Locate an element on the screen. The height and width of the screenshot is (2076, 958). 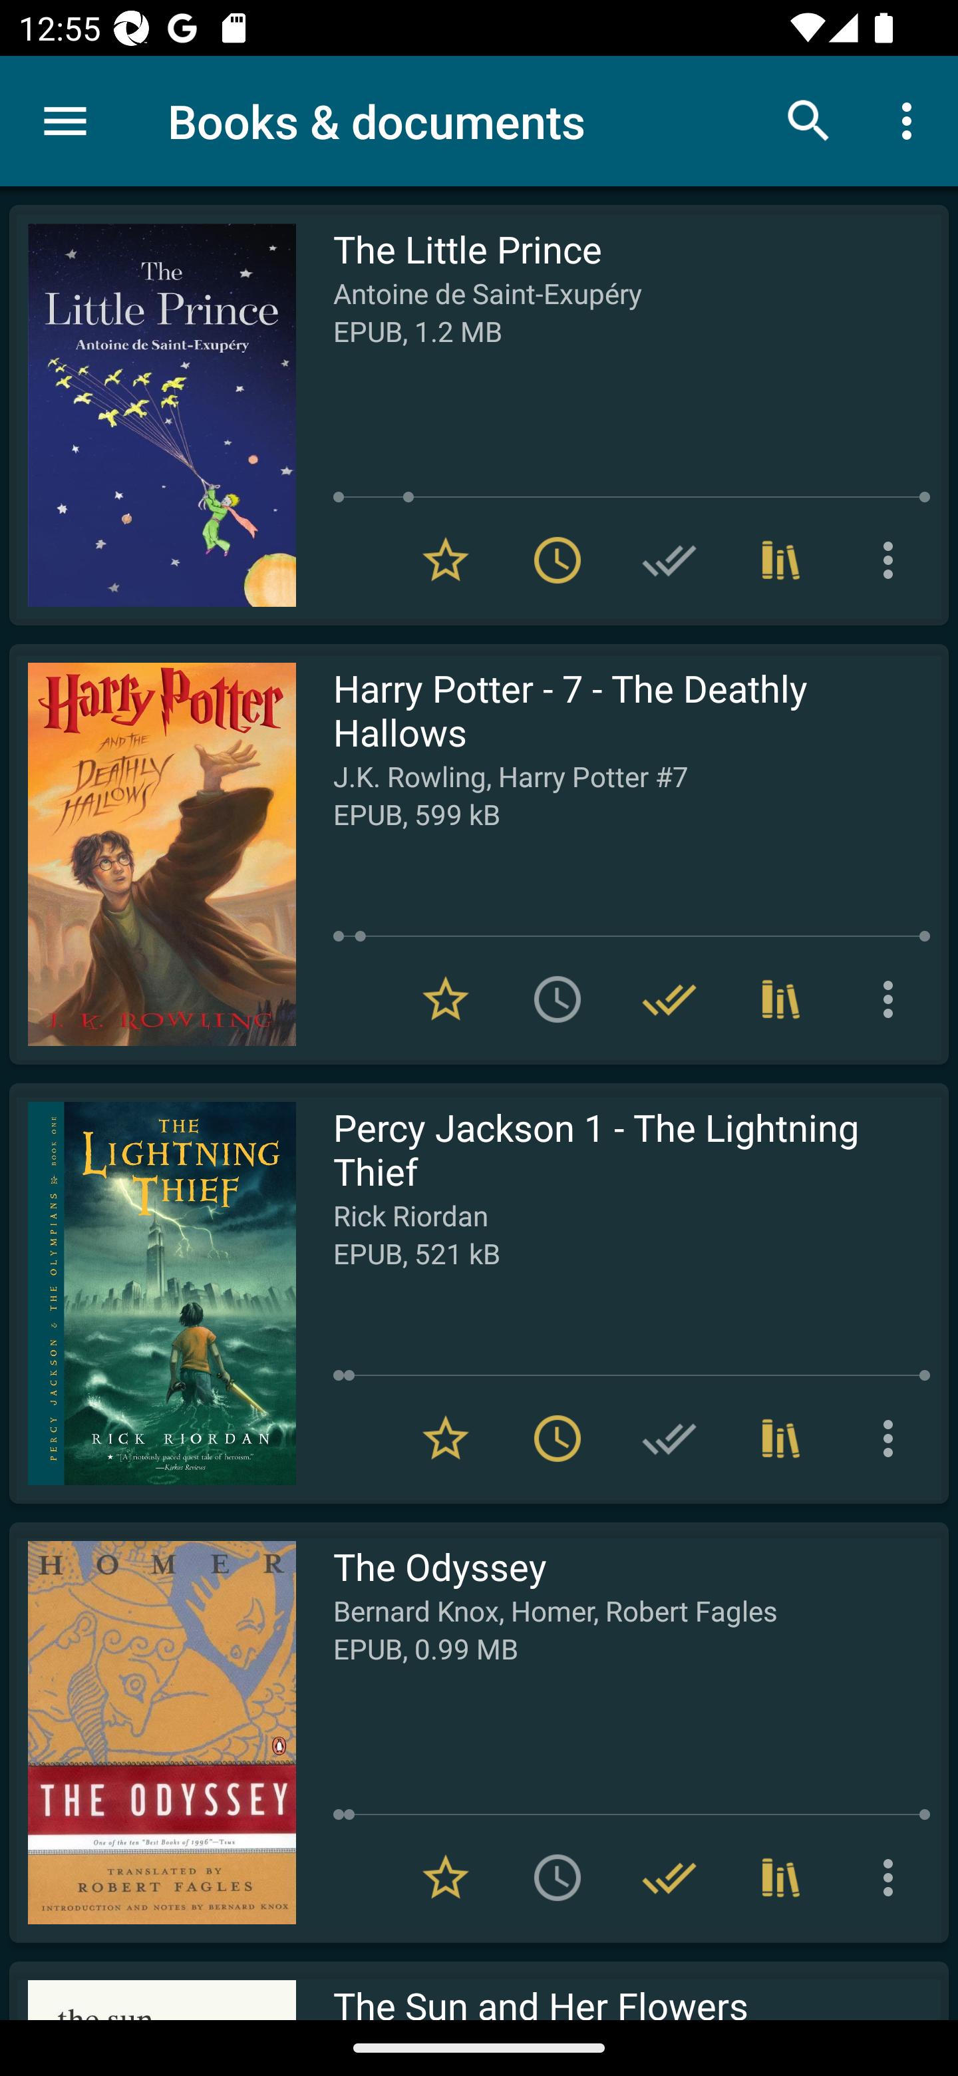
Read Harry Potter - 7 - The Deathly Hallows is located at coordinates (152, 854).